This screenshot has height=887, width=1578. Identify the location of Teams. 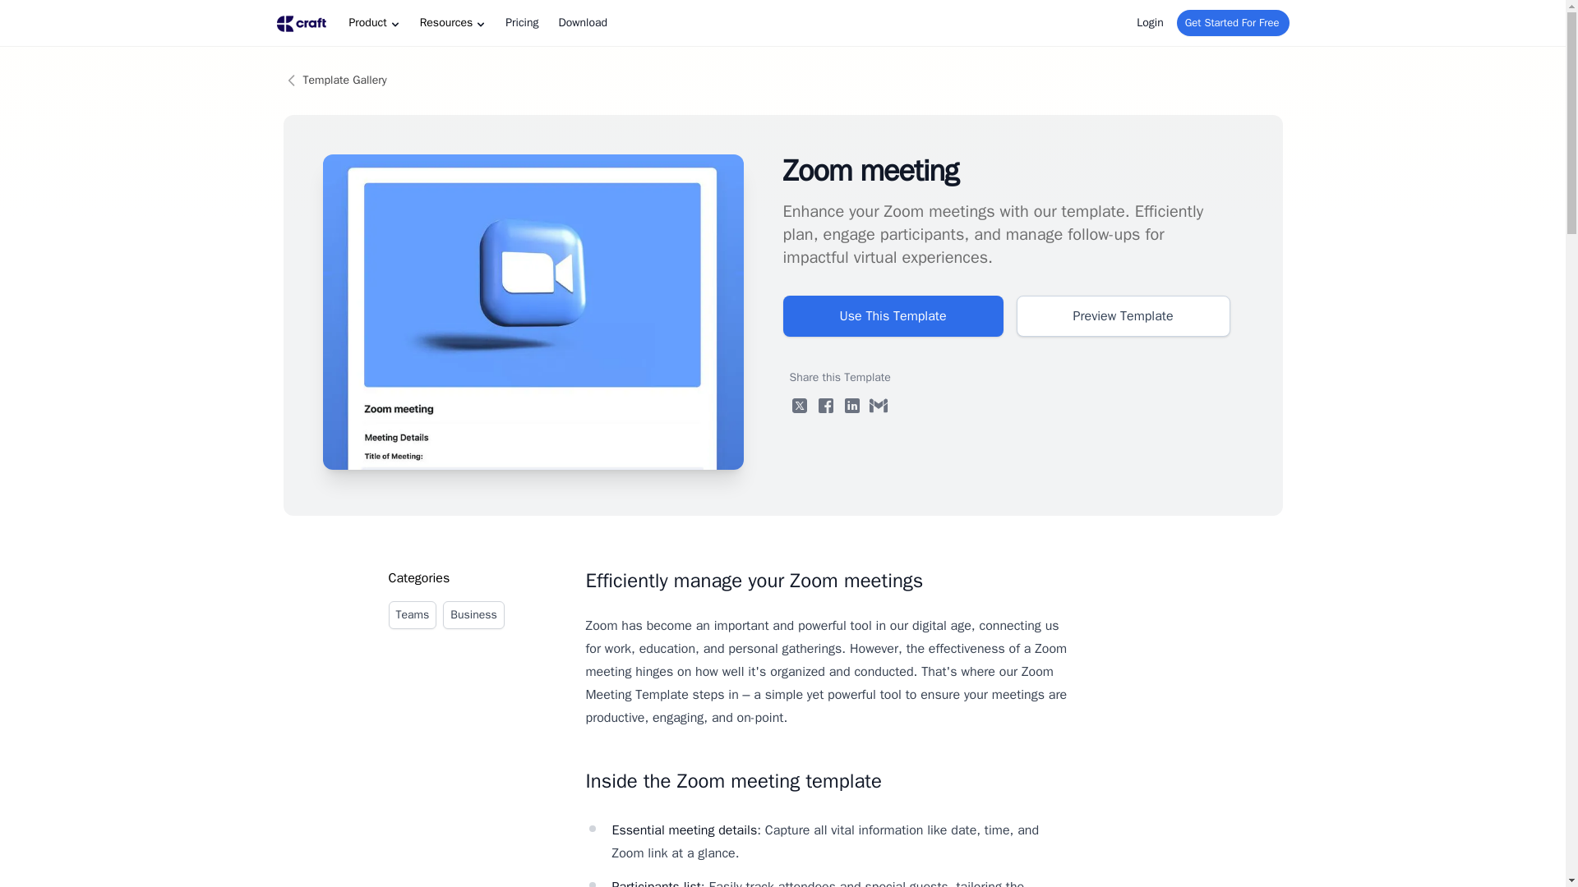
(413, 614).